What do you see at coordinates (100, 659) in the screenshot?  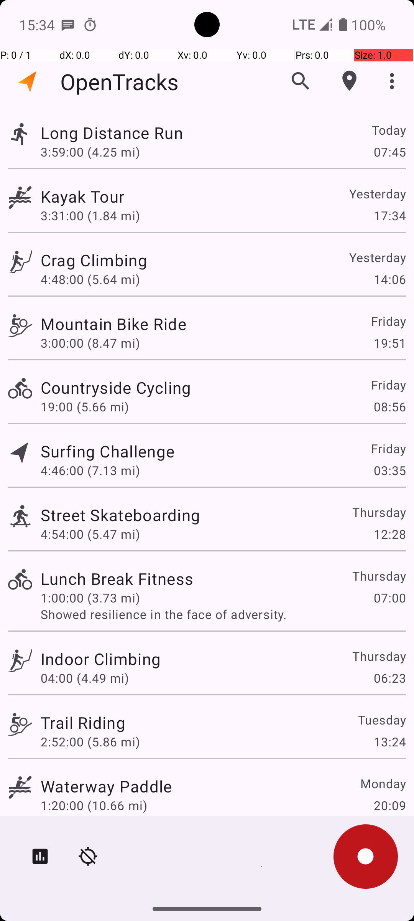 I see `Indoor Climbing` at bounding box center [100, 659].